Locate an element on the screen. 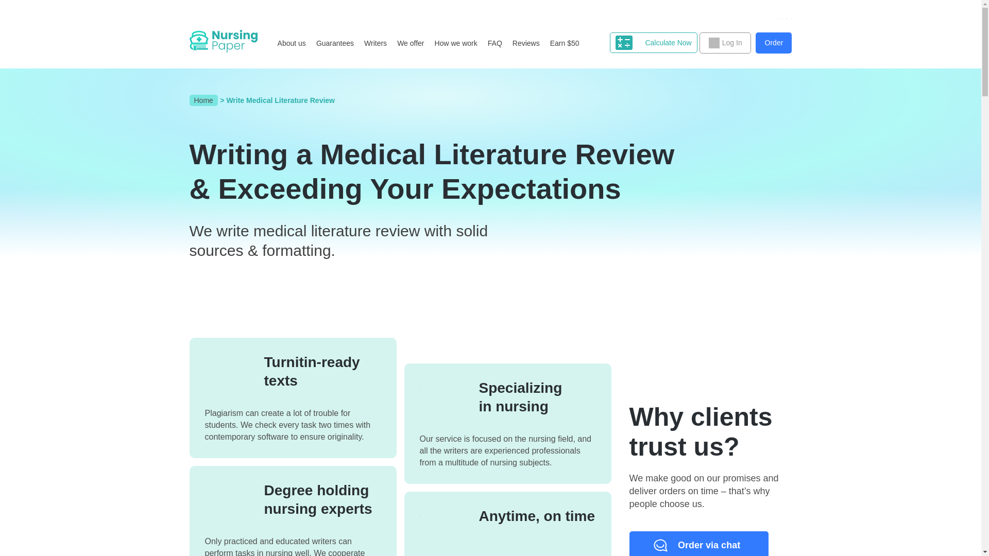 This screenshot has height=556, width=989. Reviews is located at coordinates (526, 43).